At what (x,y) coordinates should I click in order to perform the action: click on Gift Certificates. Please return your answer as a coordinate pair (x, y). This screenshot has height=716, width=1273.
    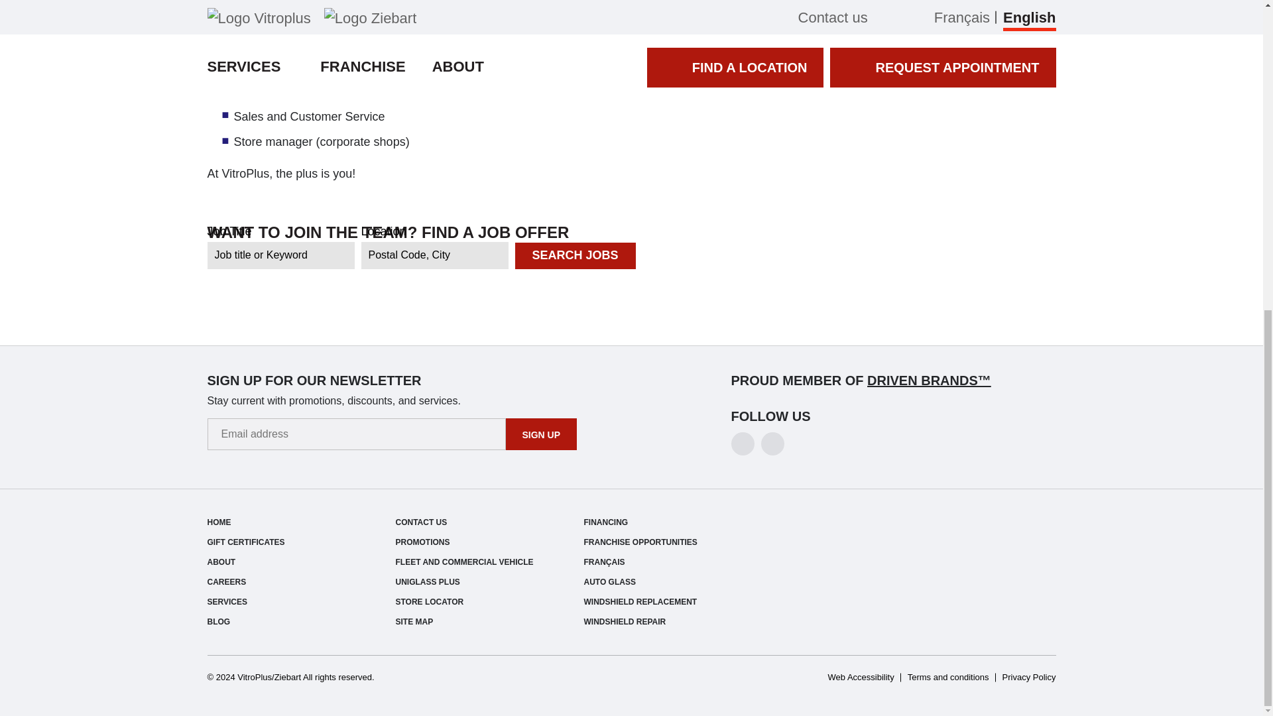
    Looking at the image, I should click on (245, 542).